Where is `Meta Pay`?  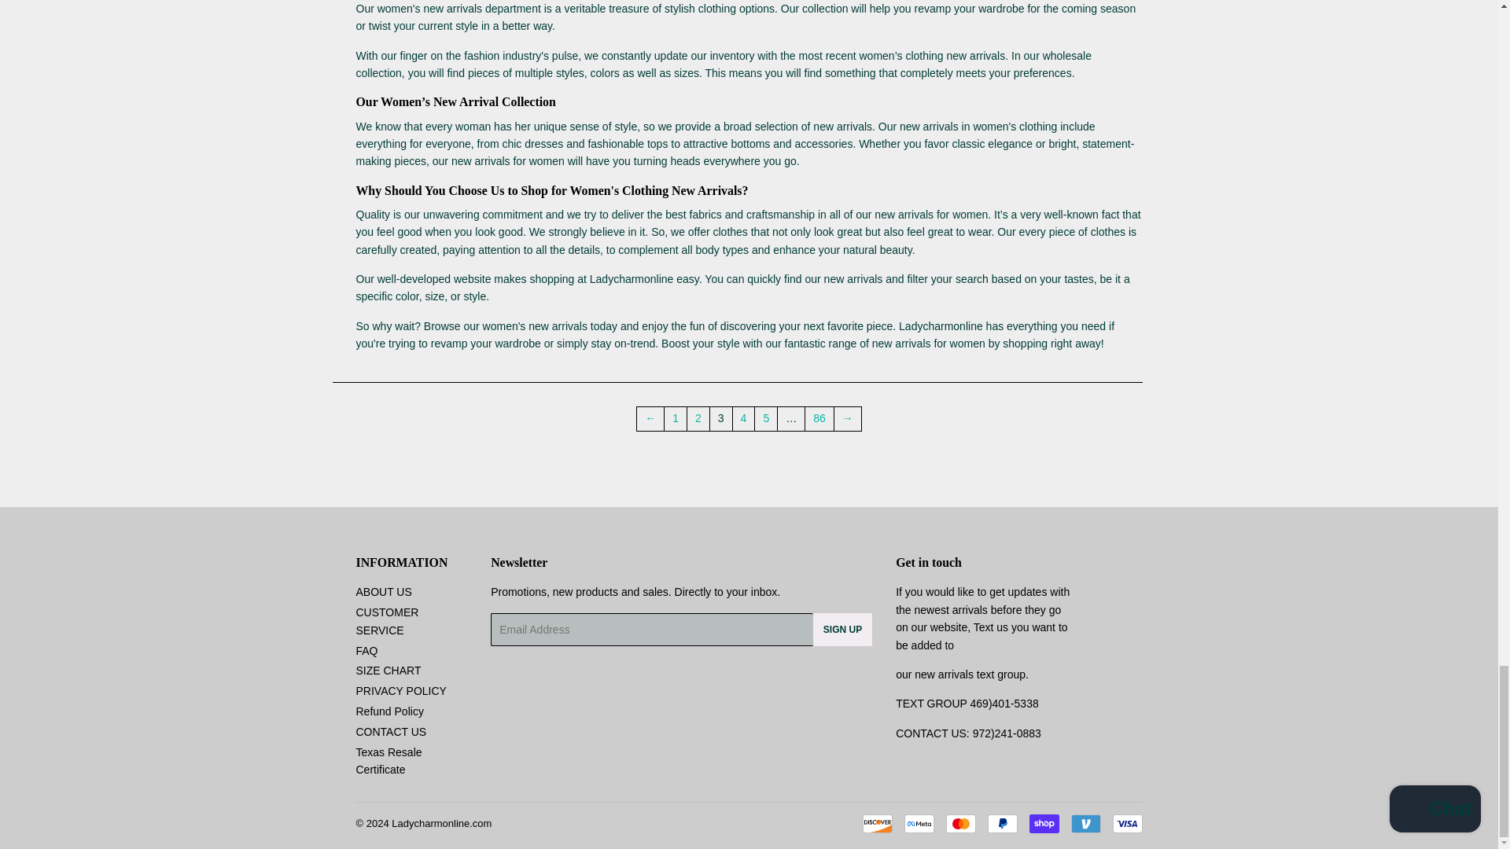
Meta Pay is located at coordinates (919, 823).